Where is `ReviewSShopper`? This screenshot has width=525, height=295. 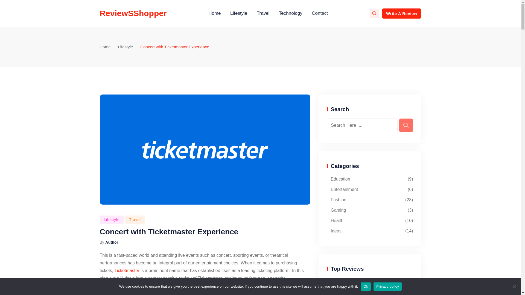 ReviewSShopper is located at coordinates (133, 13).